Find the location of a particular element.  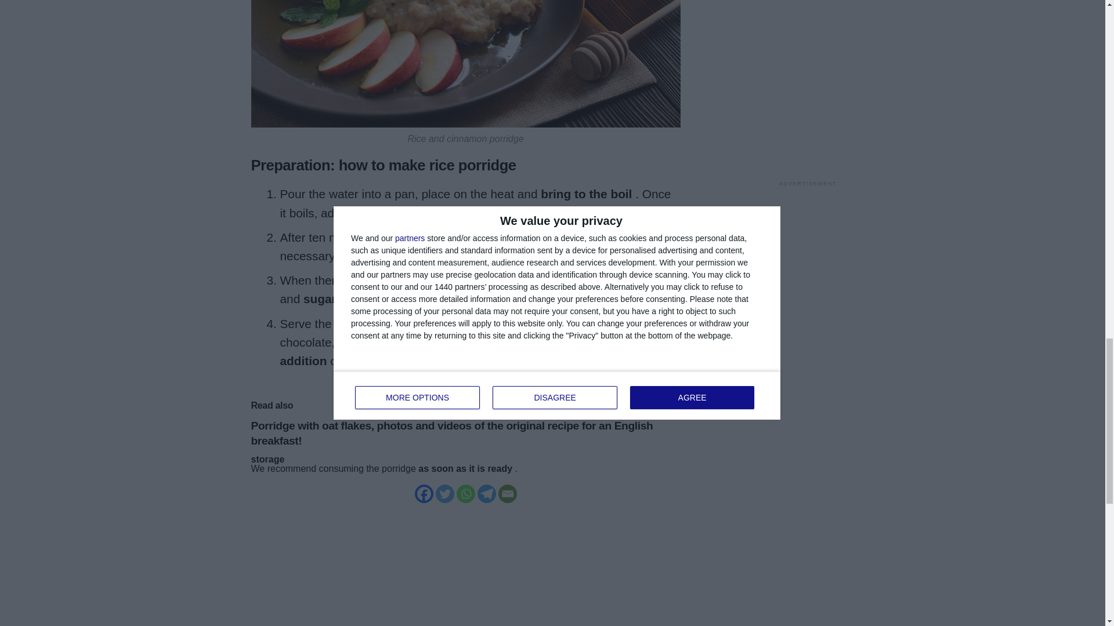

Twitter is located at coordinates (444, 494).